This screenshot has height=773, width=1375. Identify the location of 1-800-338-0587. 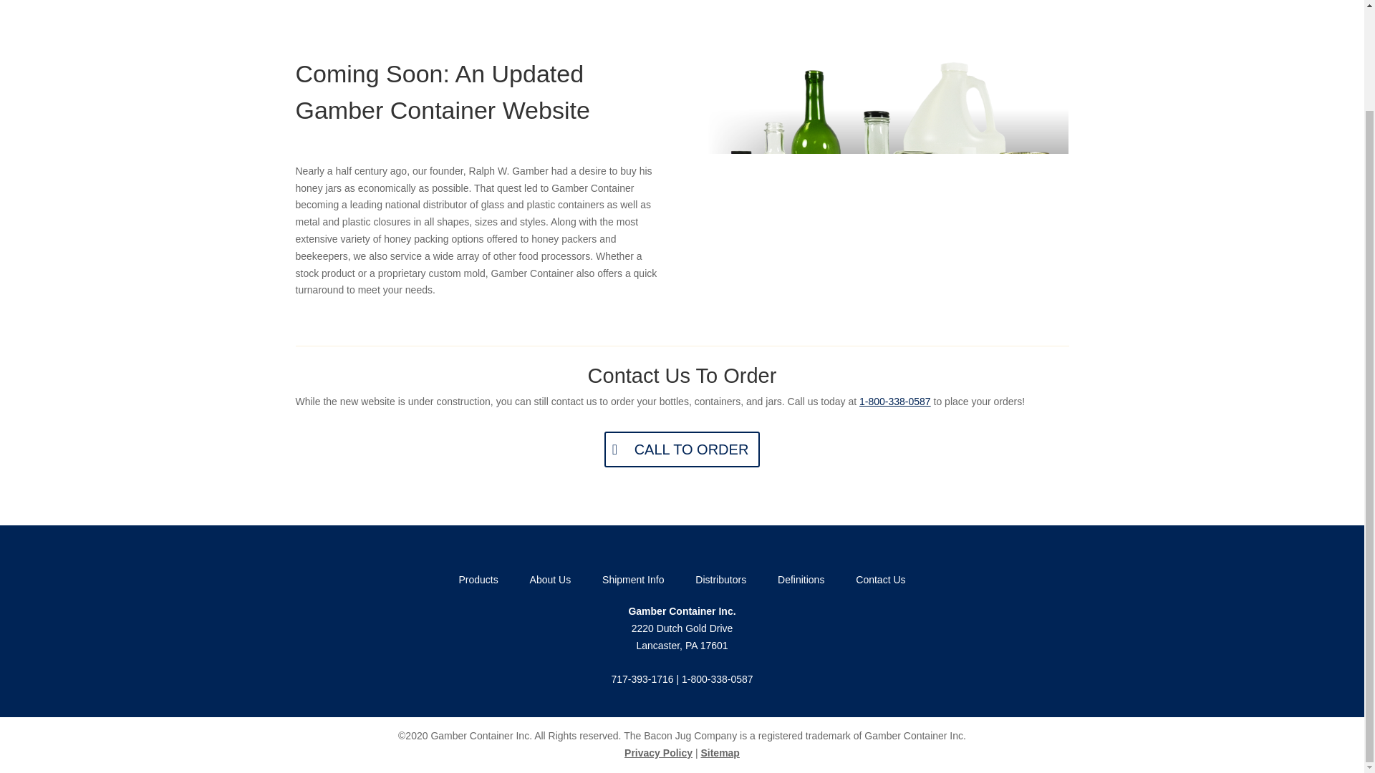
(718, 679).